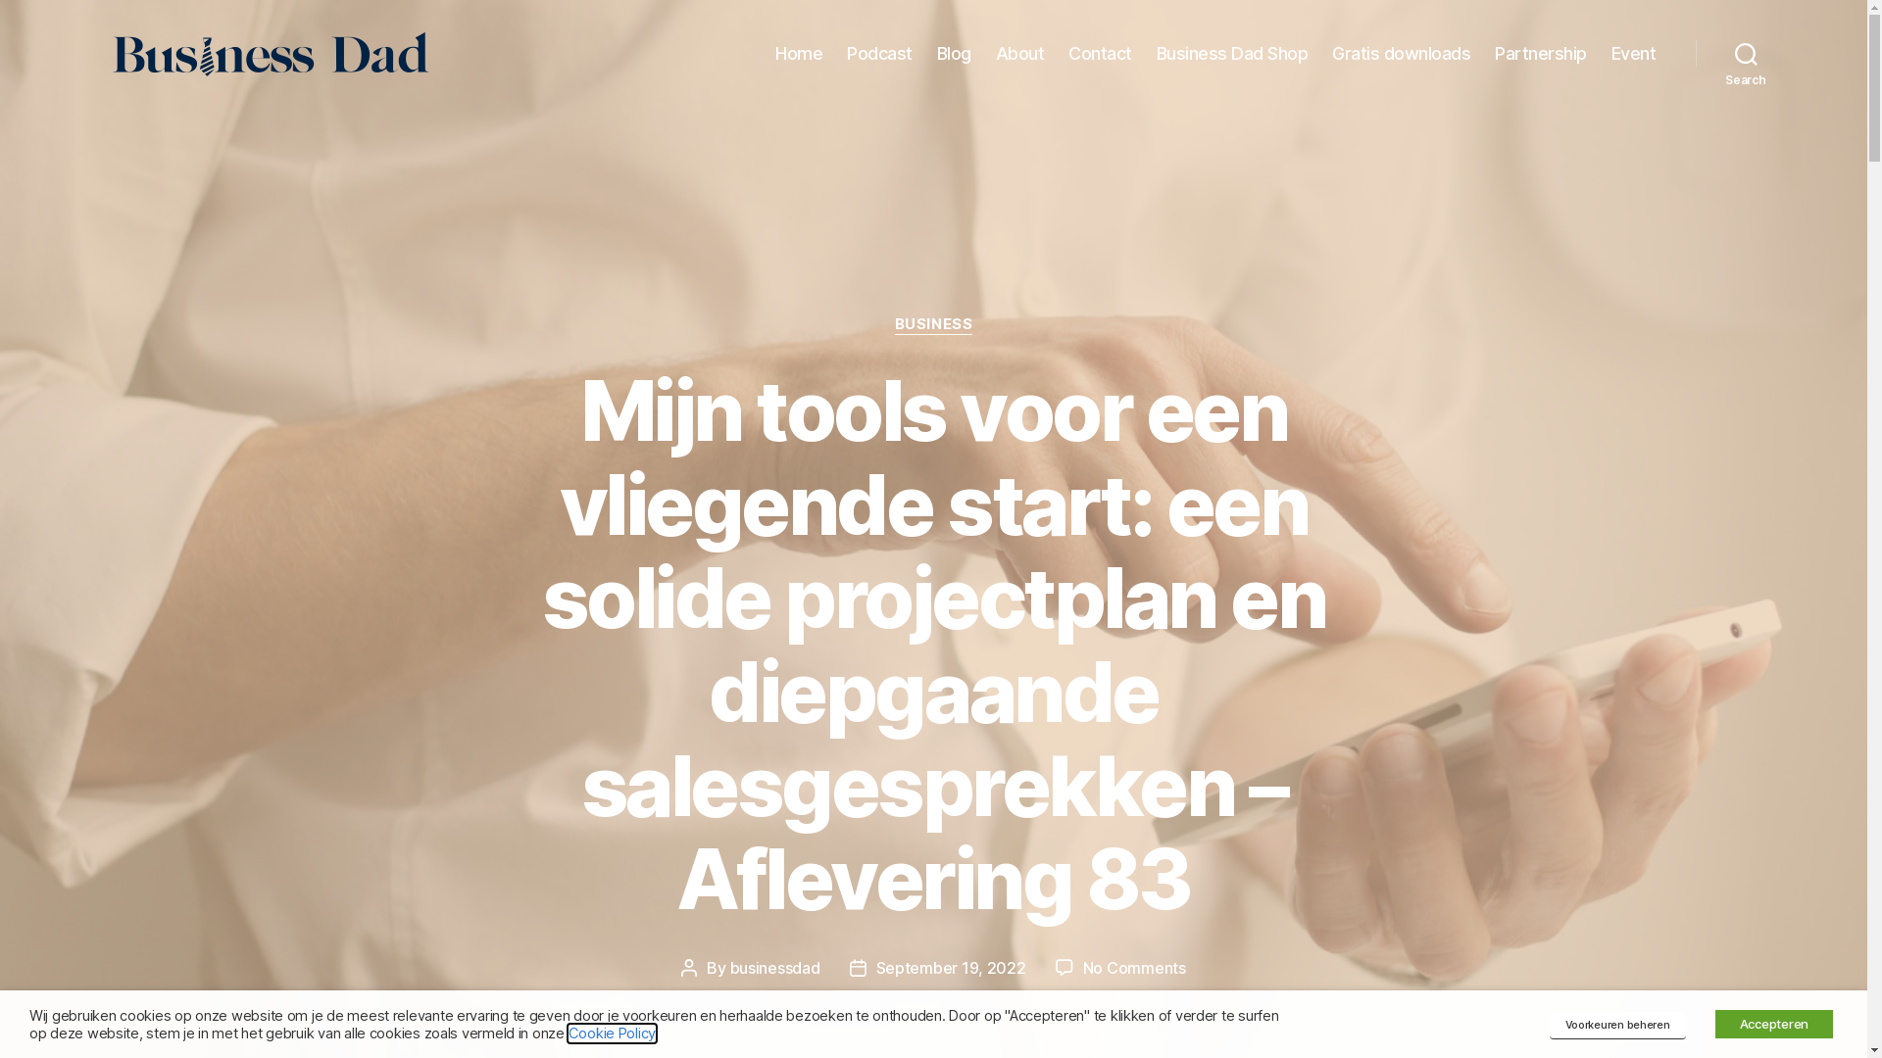  I want to click on Cookie Policy, so click(613, 1034).